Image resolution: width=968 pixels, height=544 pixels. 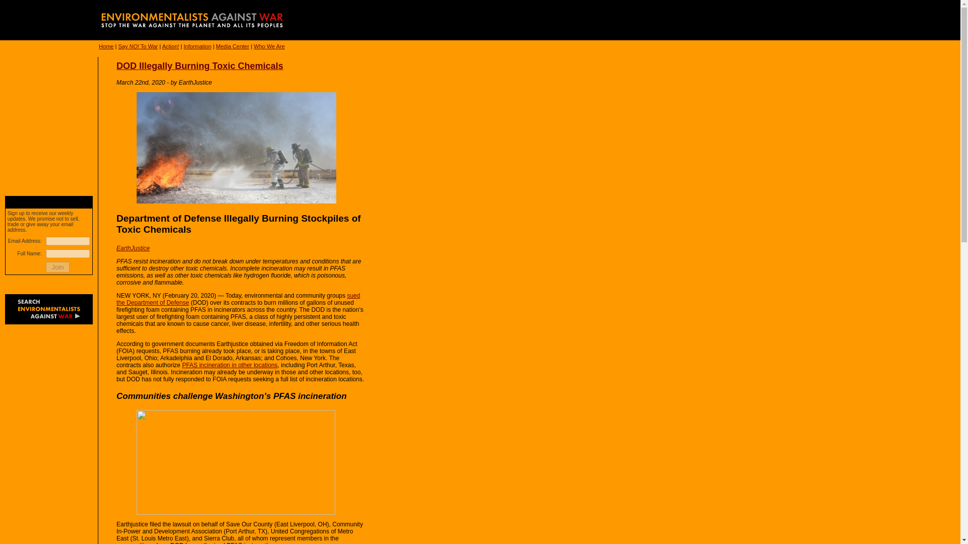 I want to click on EarthJustice, so click(x=133, y=248).